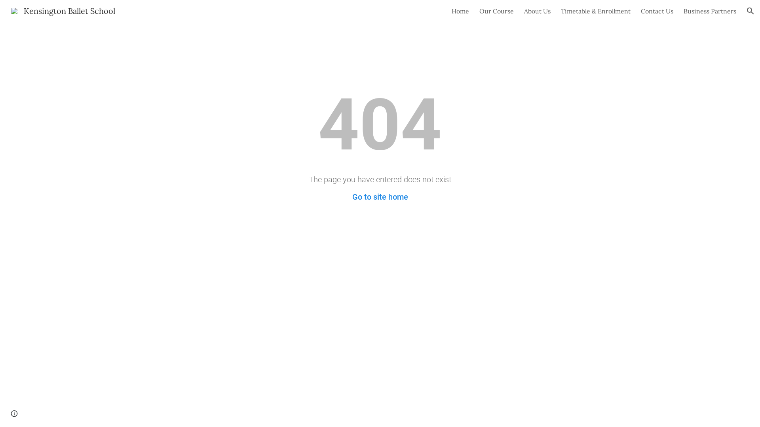 The image size is (760, 427). I want to click on Our Course, so click(496, 11).